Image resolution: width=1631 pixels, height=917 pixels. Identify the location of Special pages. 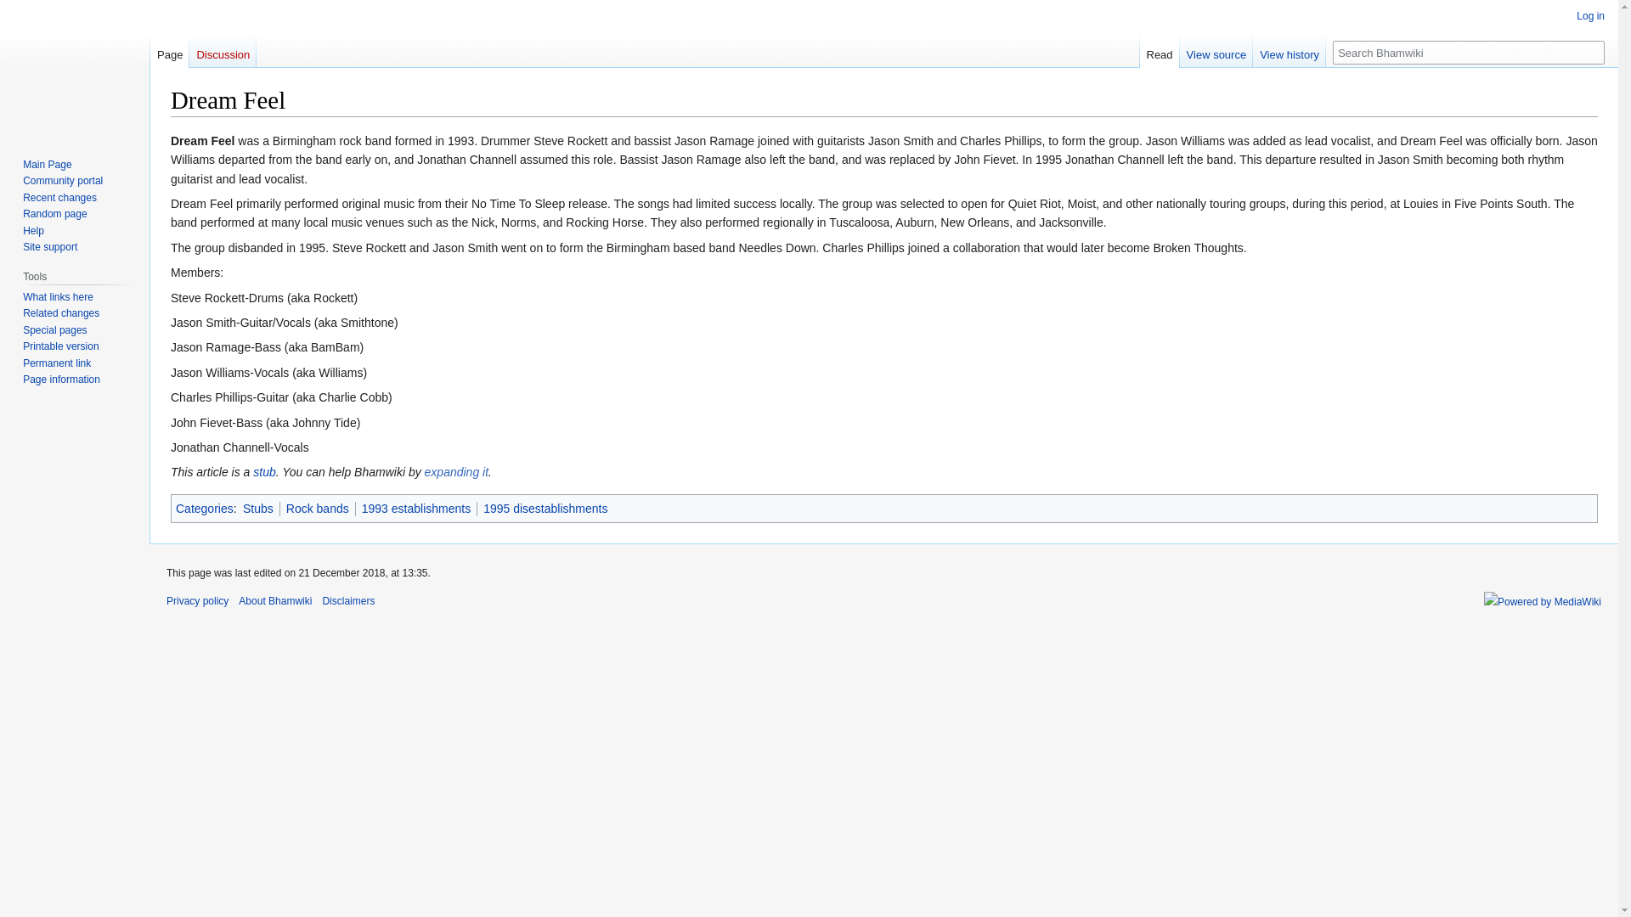
(54, 330).